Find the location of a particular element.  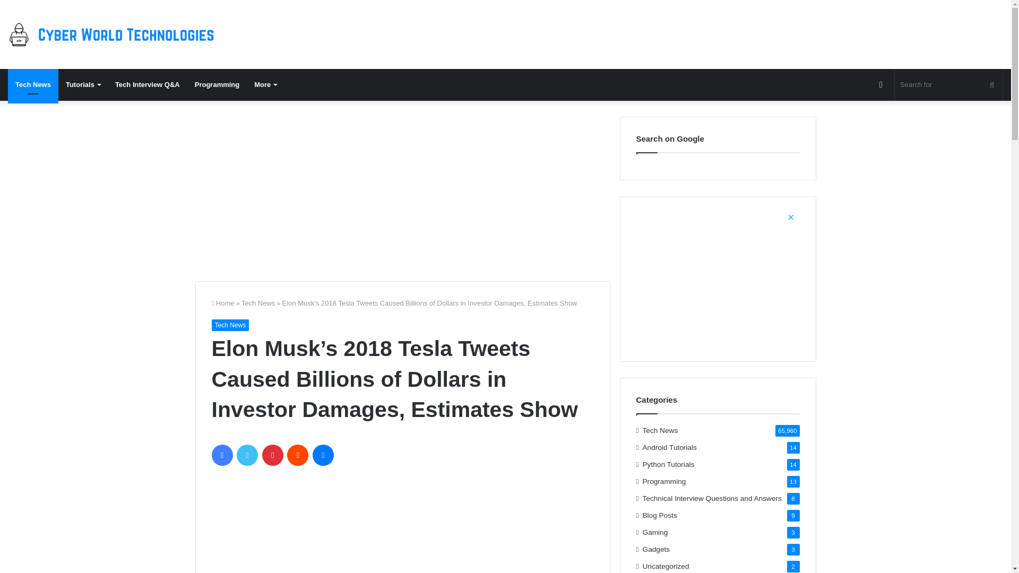

Tech News is located at coordinates (33, 85).